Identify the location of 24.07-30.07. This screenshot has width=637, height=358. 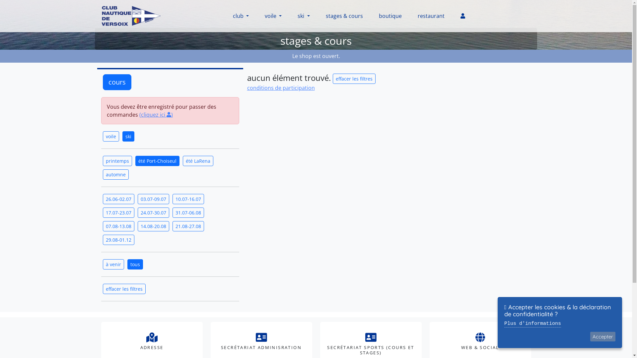
(153, 213).